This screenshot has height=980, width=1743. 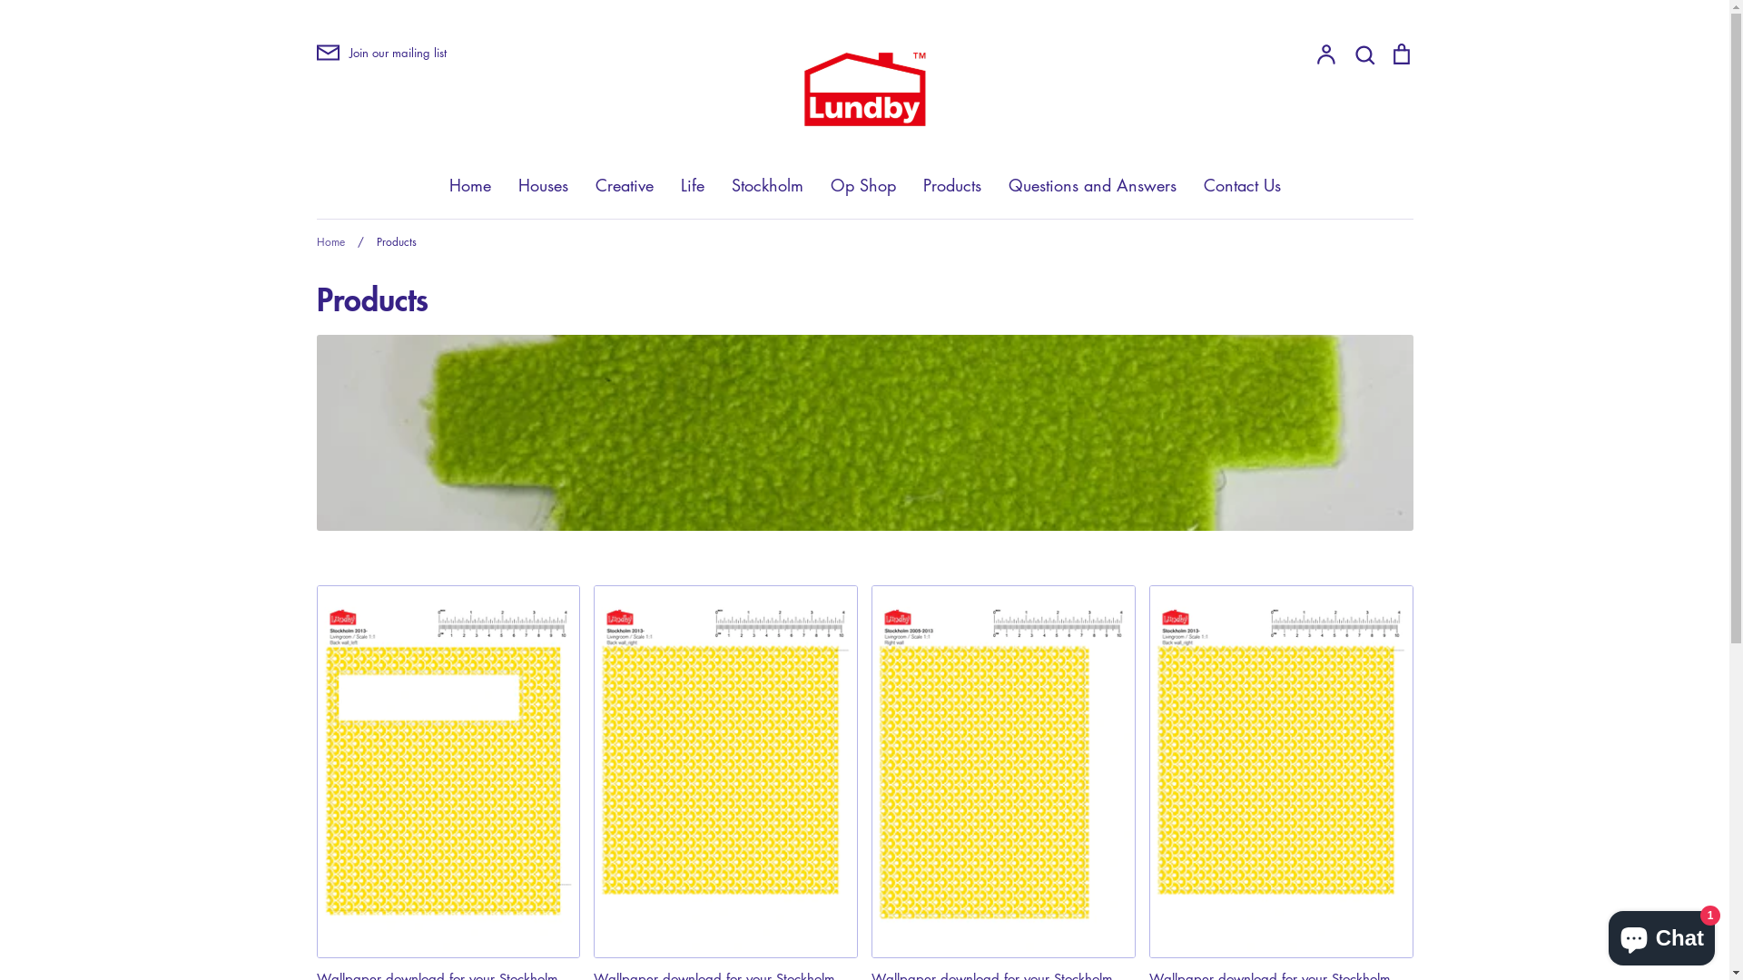 I want to click on / Products, so click(x=383, y=241).